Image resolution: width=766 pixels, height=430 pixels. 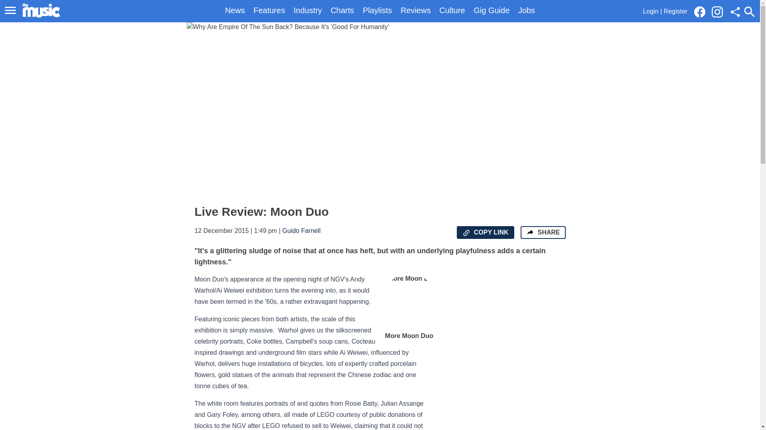 What do you see at coordinates (409, 307) in the screenshot?
I see `More Moon Duo` at bounding box center [409, 307].